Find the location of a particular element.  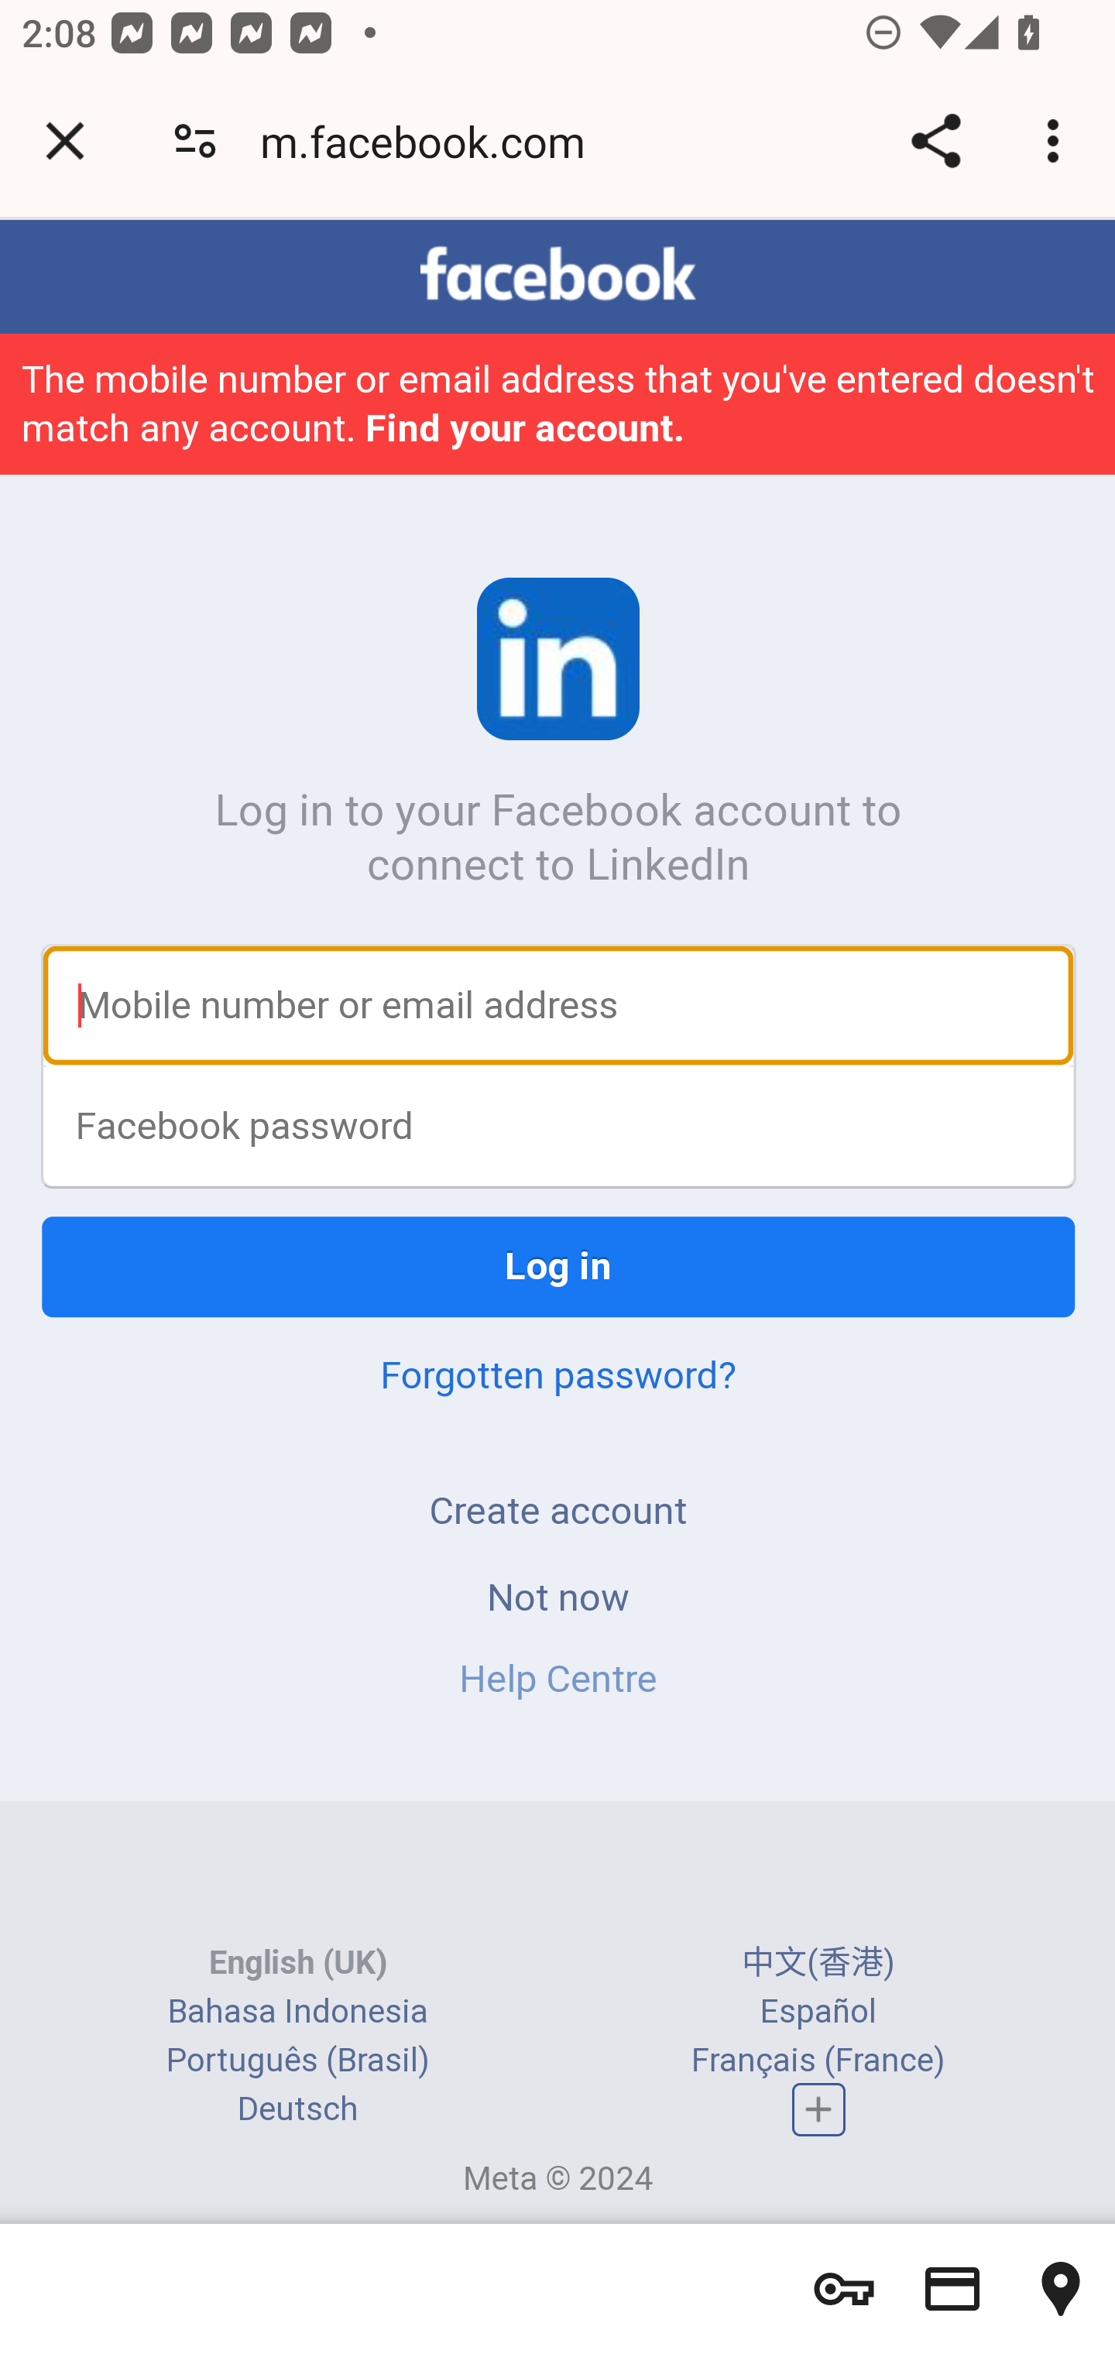

Log in is located at coordinates (559, 1270).